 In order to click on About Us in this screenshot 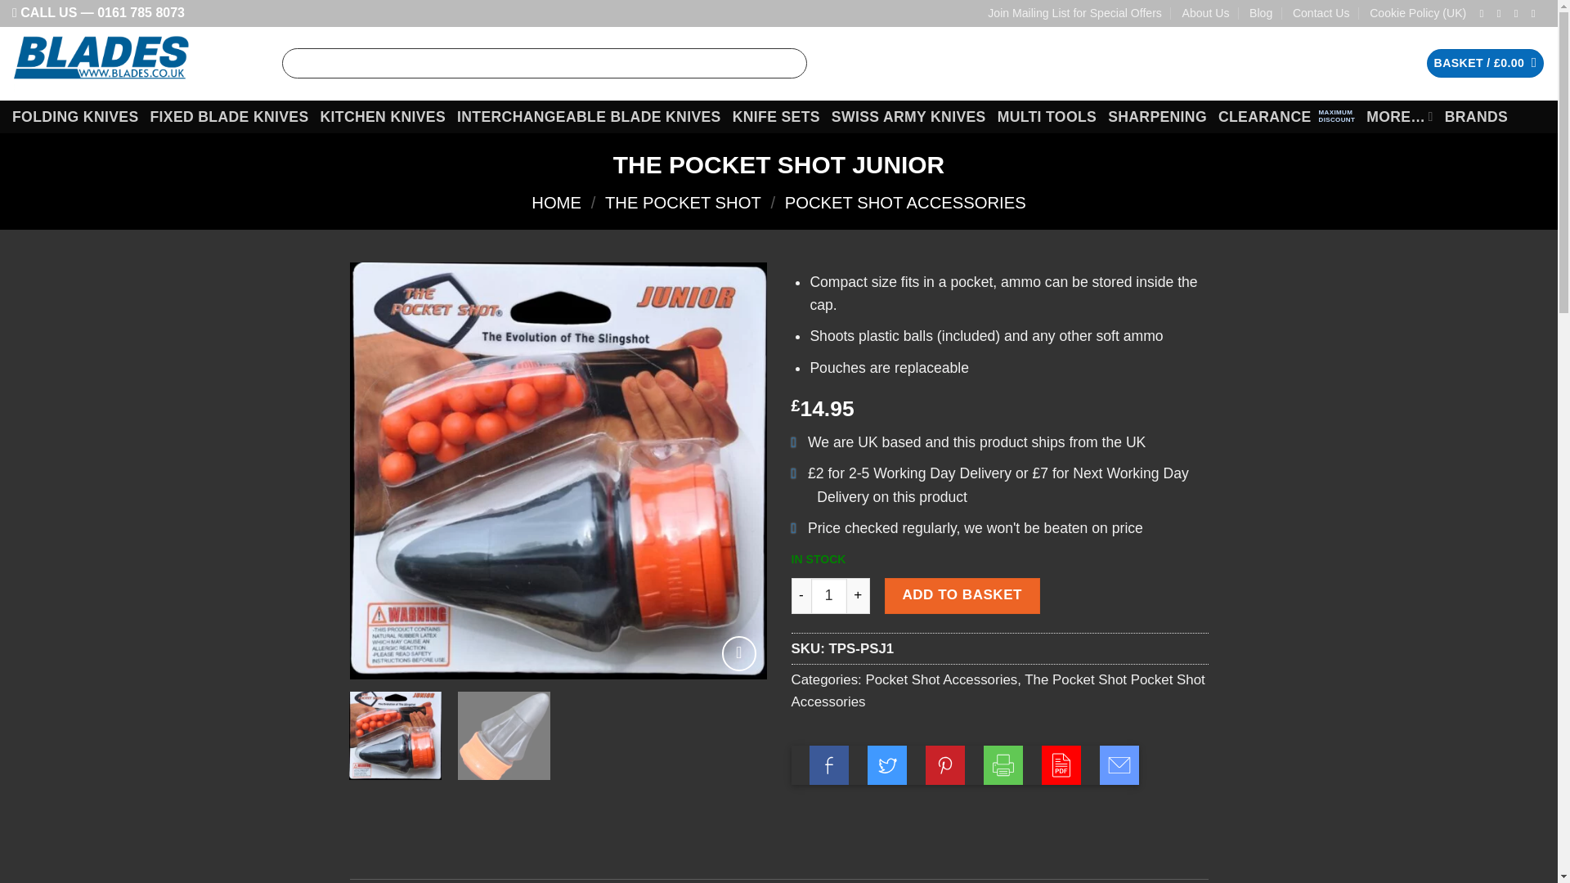, I will do `click(1205, 13)`.